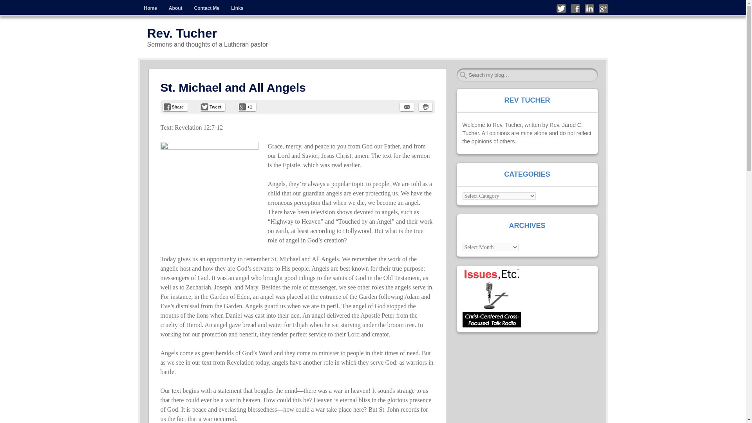 The width and height of the screenshot is (752, 423). Describe the element at coordinates (155, 5) in the screenshot. I see `Skip to content` at that location.